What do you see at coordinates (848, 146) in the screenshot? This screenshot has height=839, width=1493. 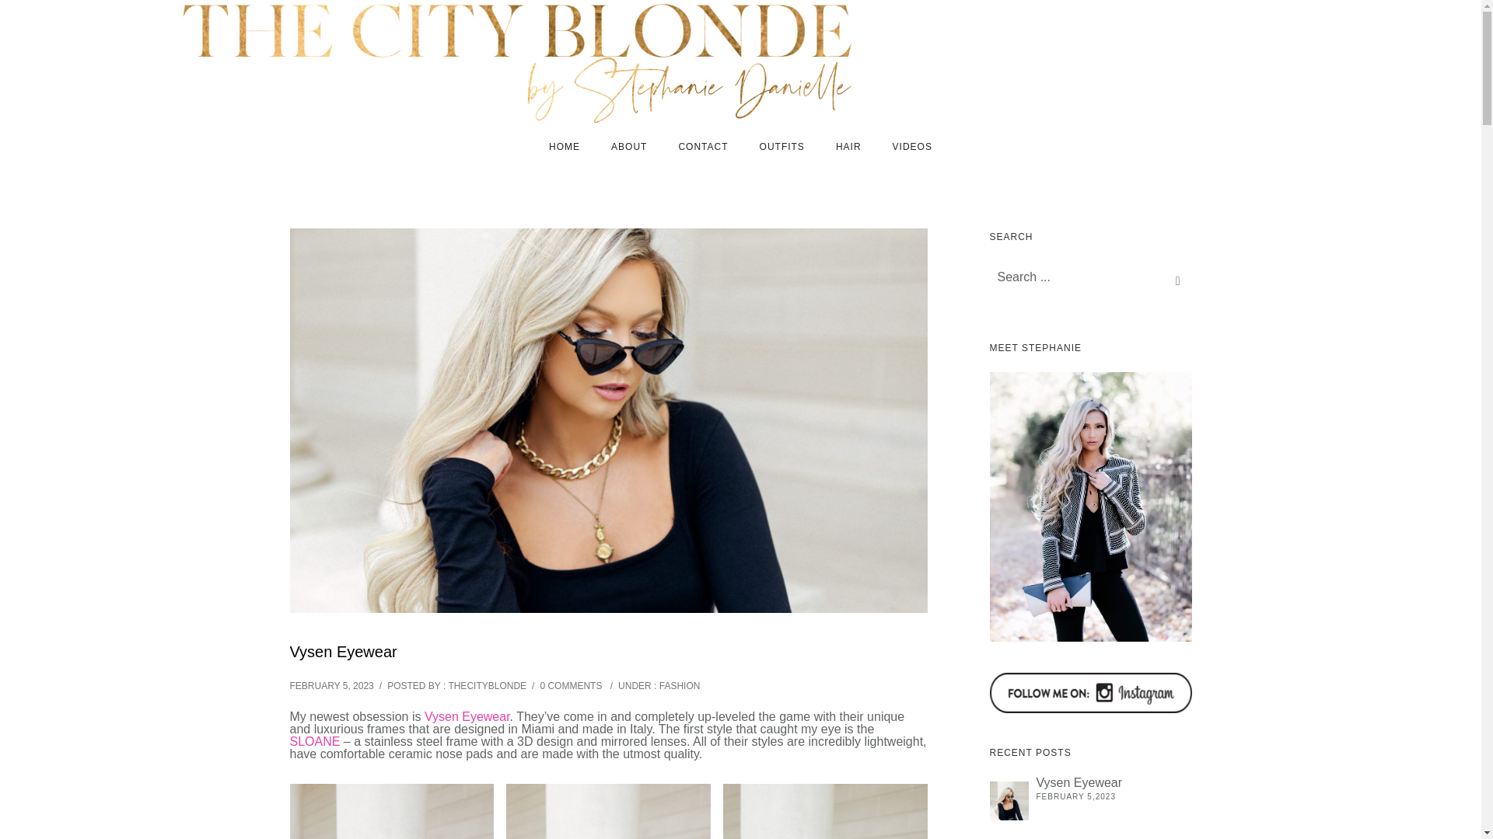 I see `Hair` at bounding box center [848, 146].